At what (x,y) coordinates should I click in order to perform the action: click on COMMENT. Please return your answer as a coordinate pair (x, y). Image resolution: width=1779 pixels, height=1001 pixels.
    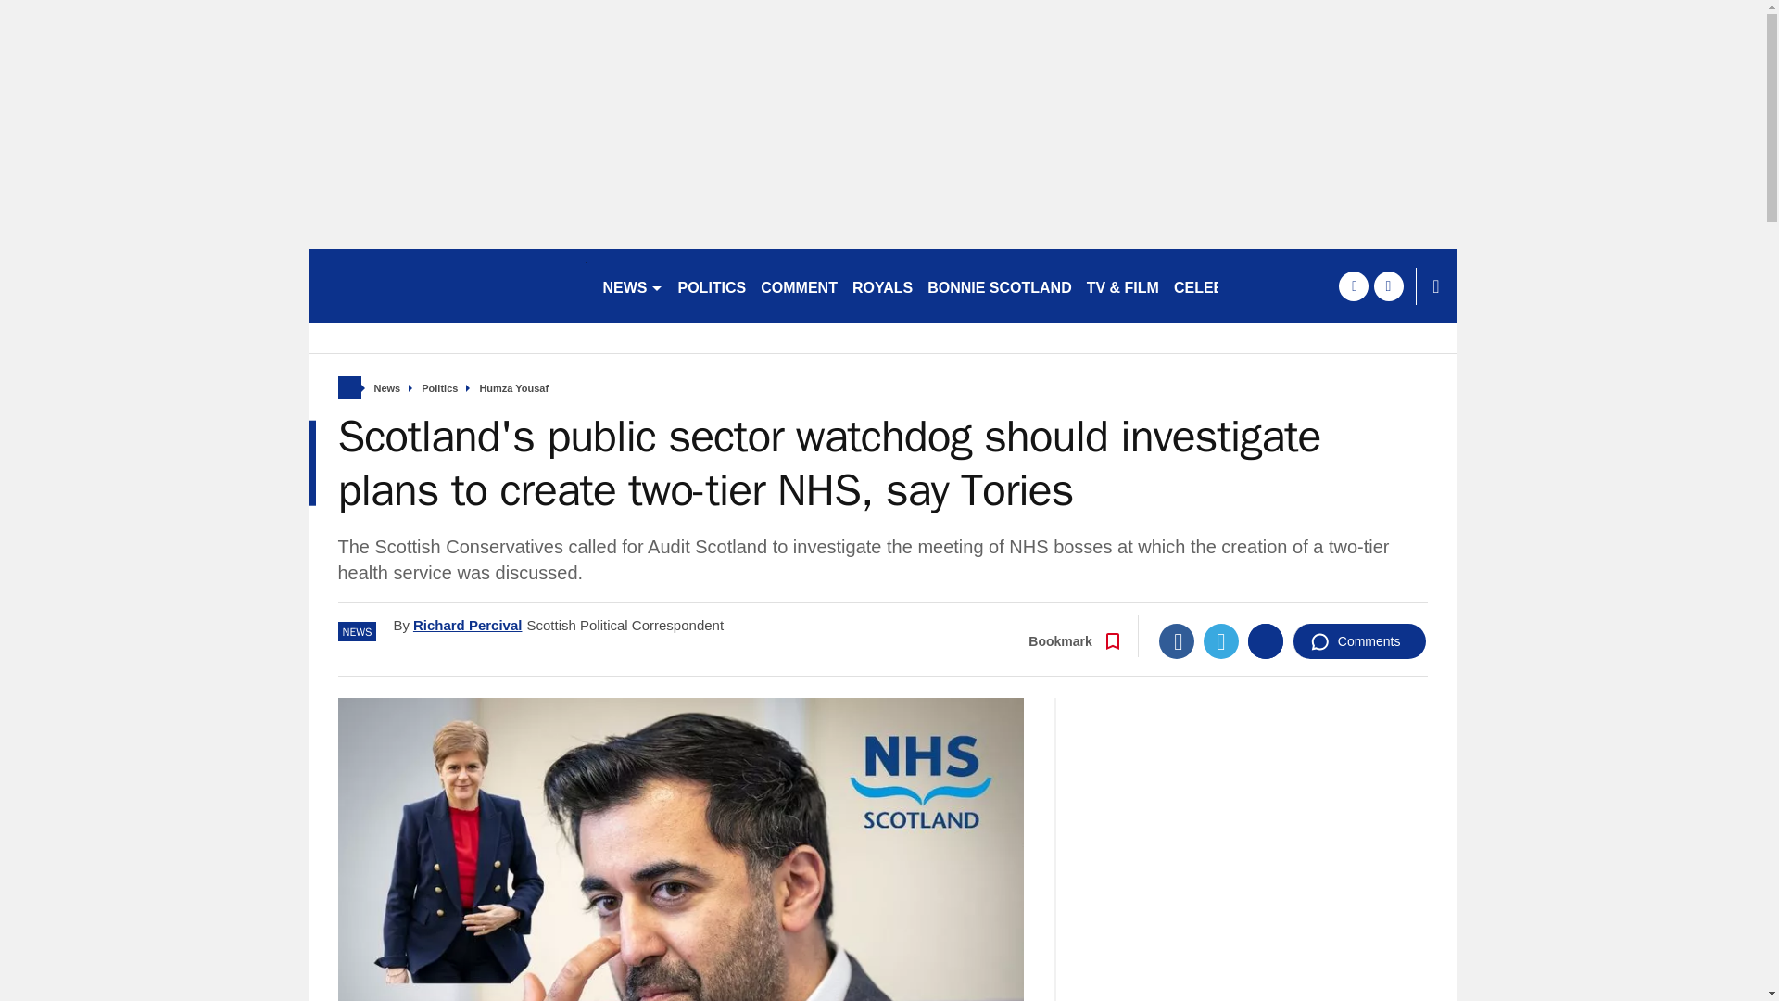
    Looking at the image, I should click on (799, 285).